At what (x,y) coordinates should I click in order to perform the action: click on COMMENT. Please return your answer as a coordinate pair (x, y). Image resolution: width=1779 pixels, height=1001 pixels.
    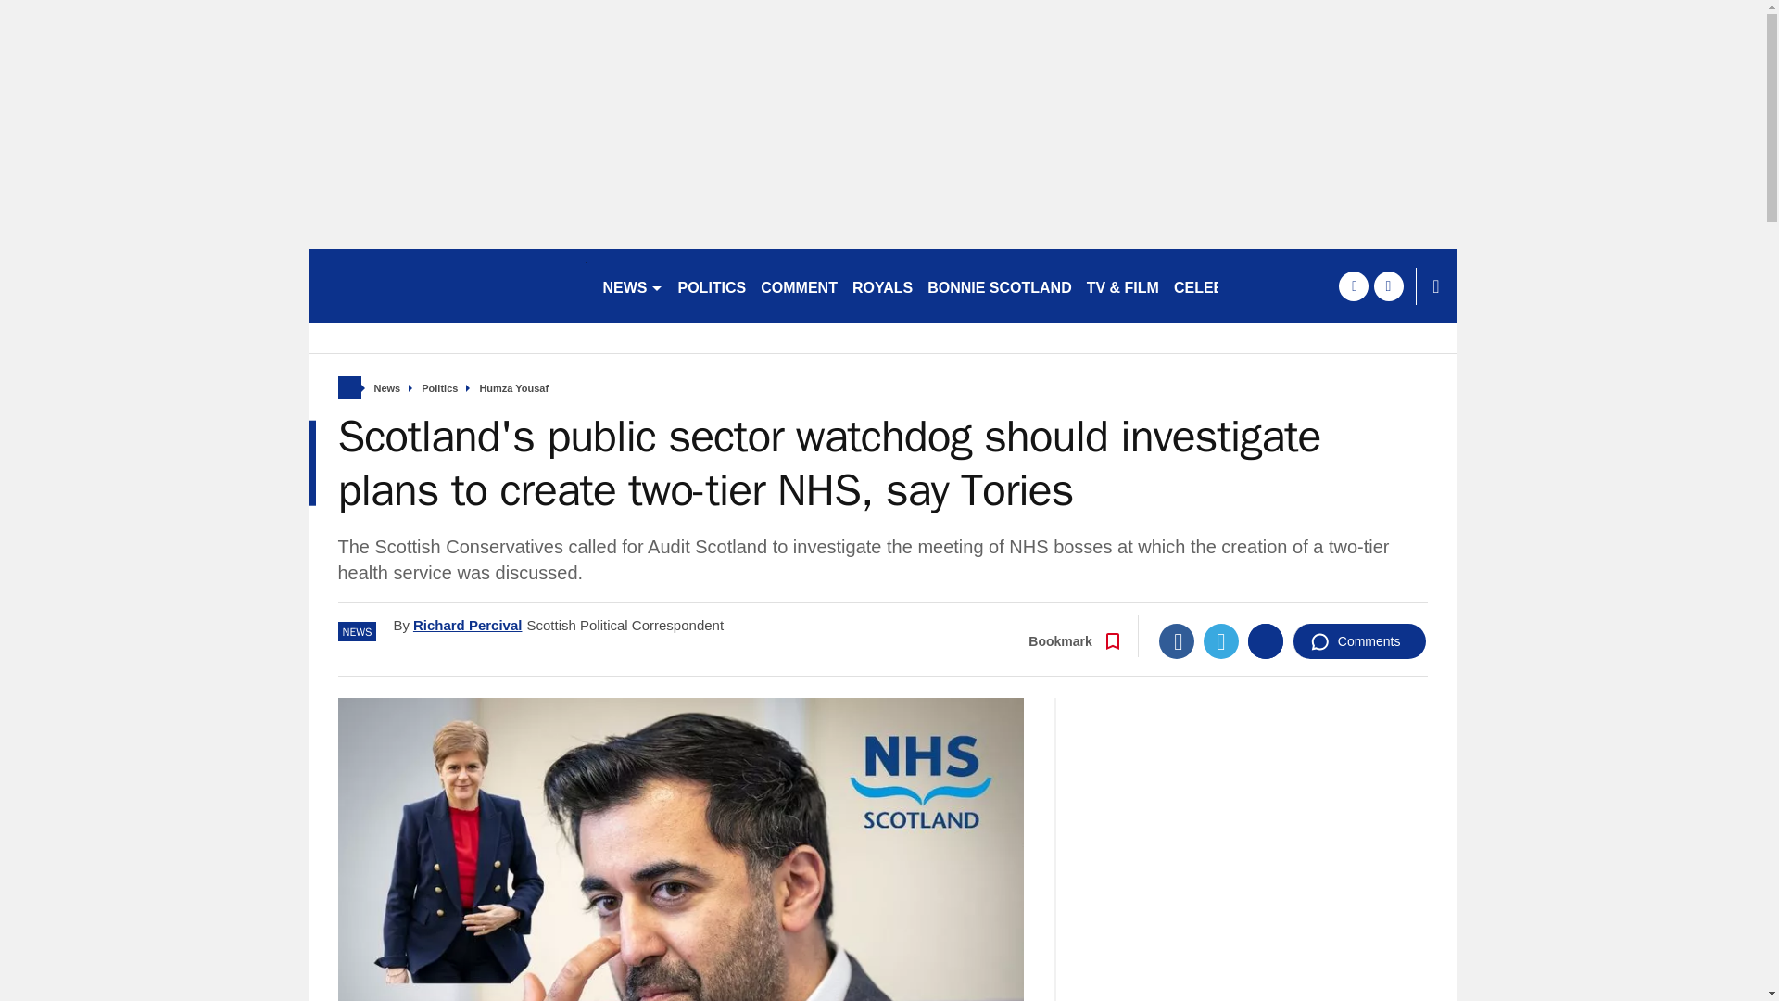
    Looking at the image, I should click on (799, 285).